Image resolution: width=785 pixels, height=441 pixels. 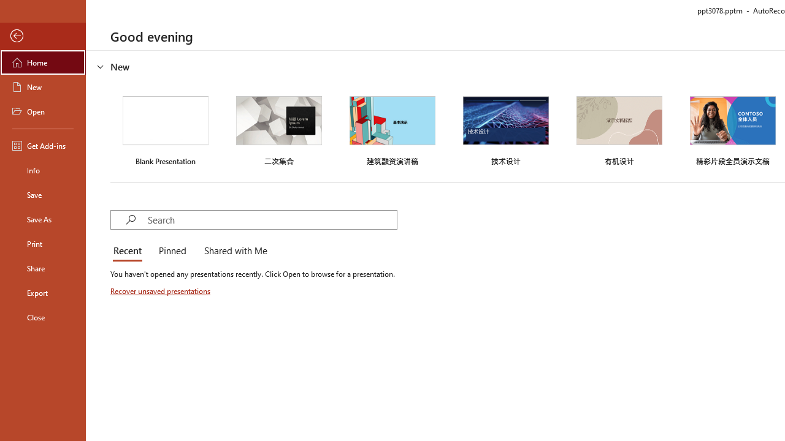 I want to click on Add Port, so click(x=396, y=360).